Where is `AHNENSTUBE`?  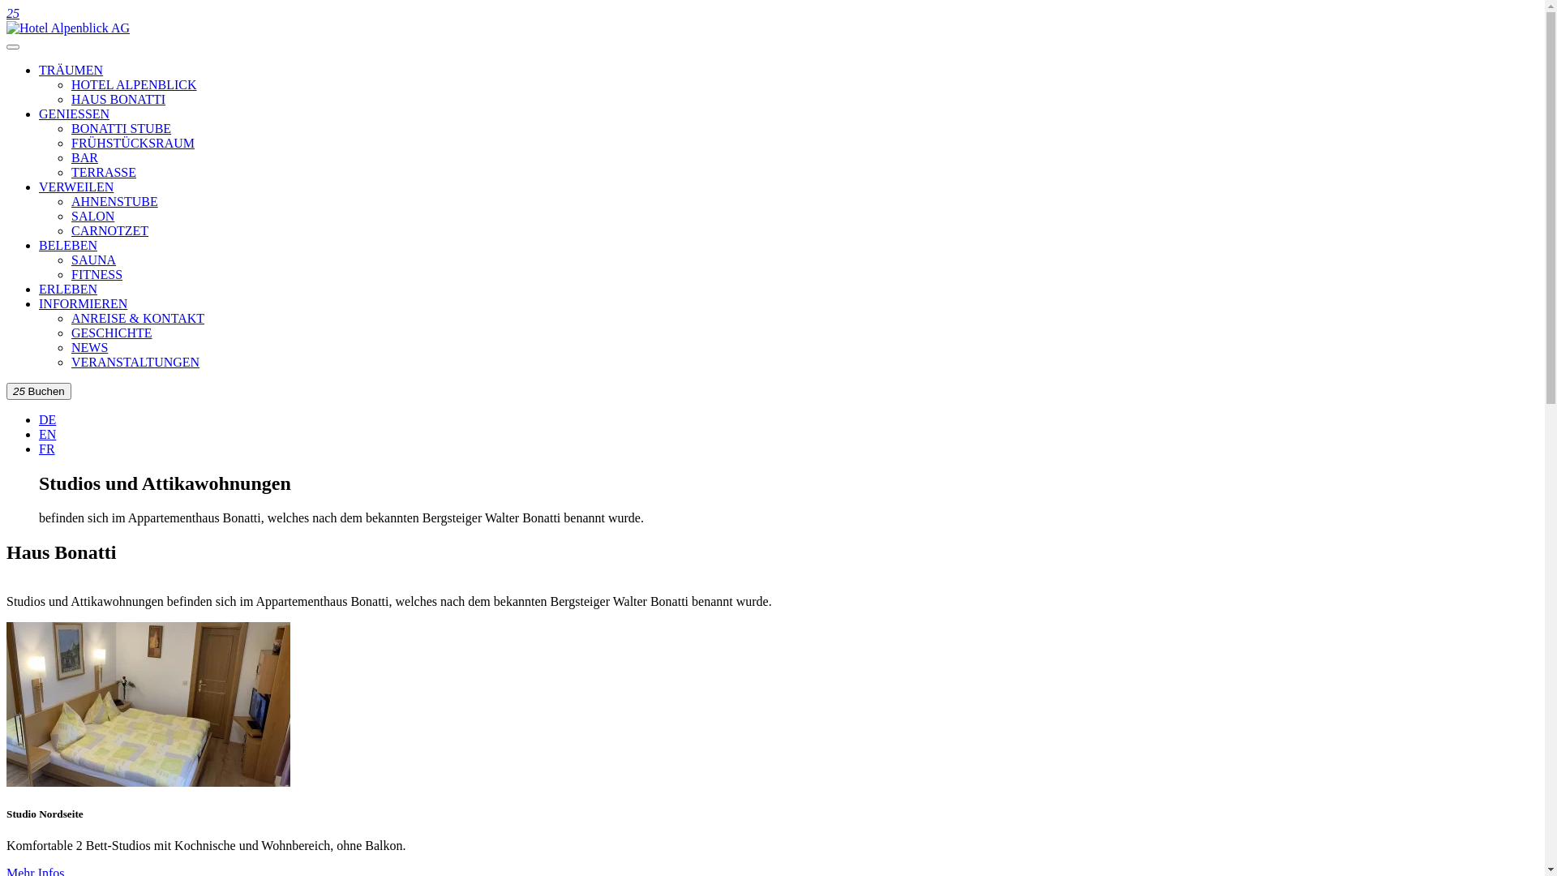
AHNENSTUBE is located at coordinates (115, 201).